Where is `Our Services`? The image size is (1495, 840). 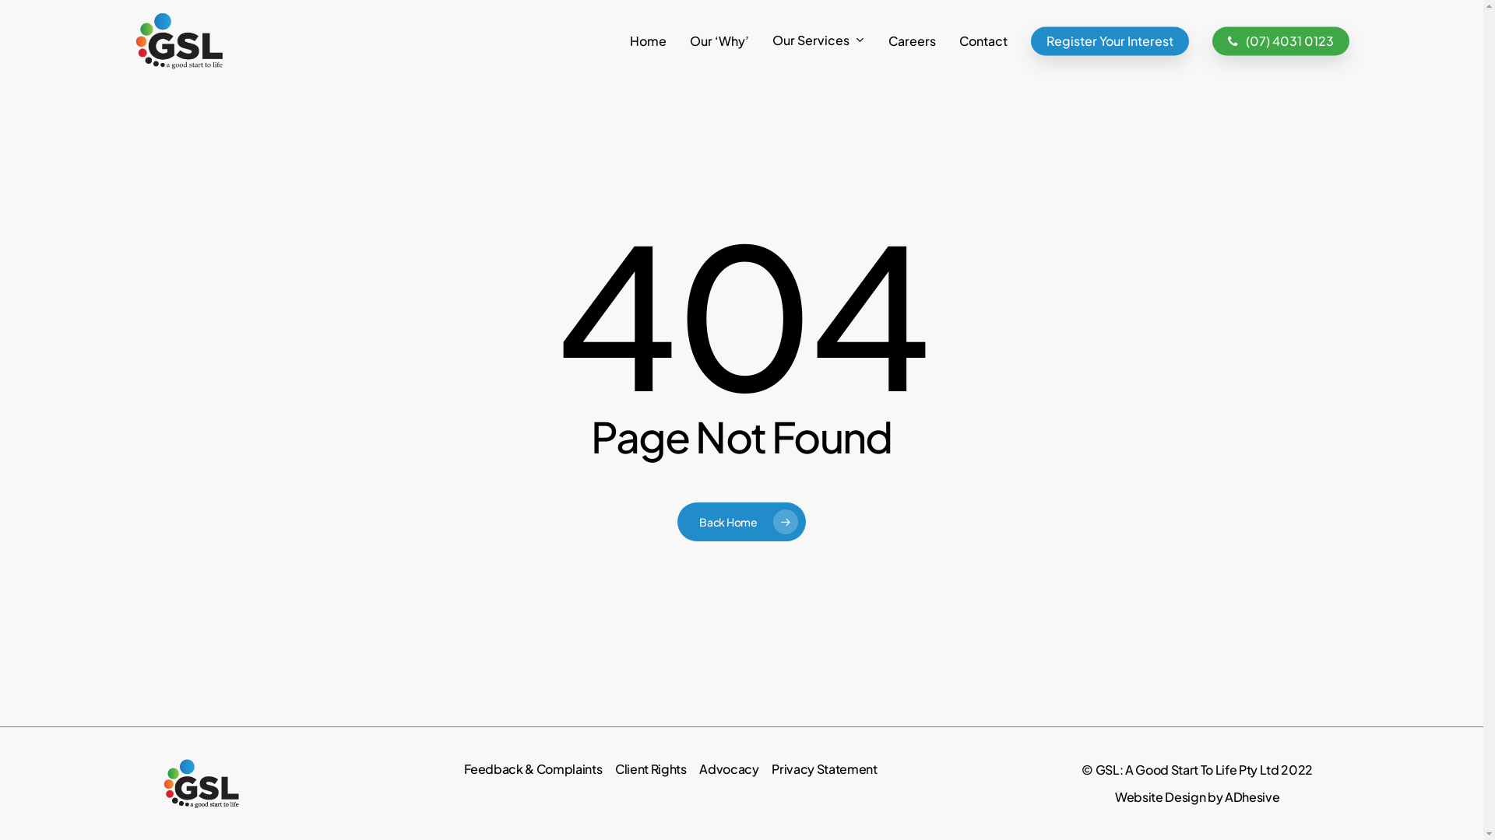 Our Services is located at coordinates (819, 41).